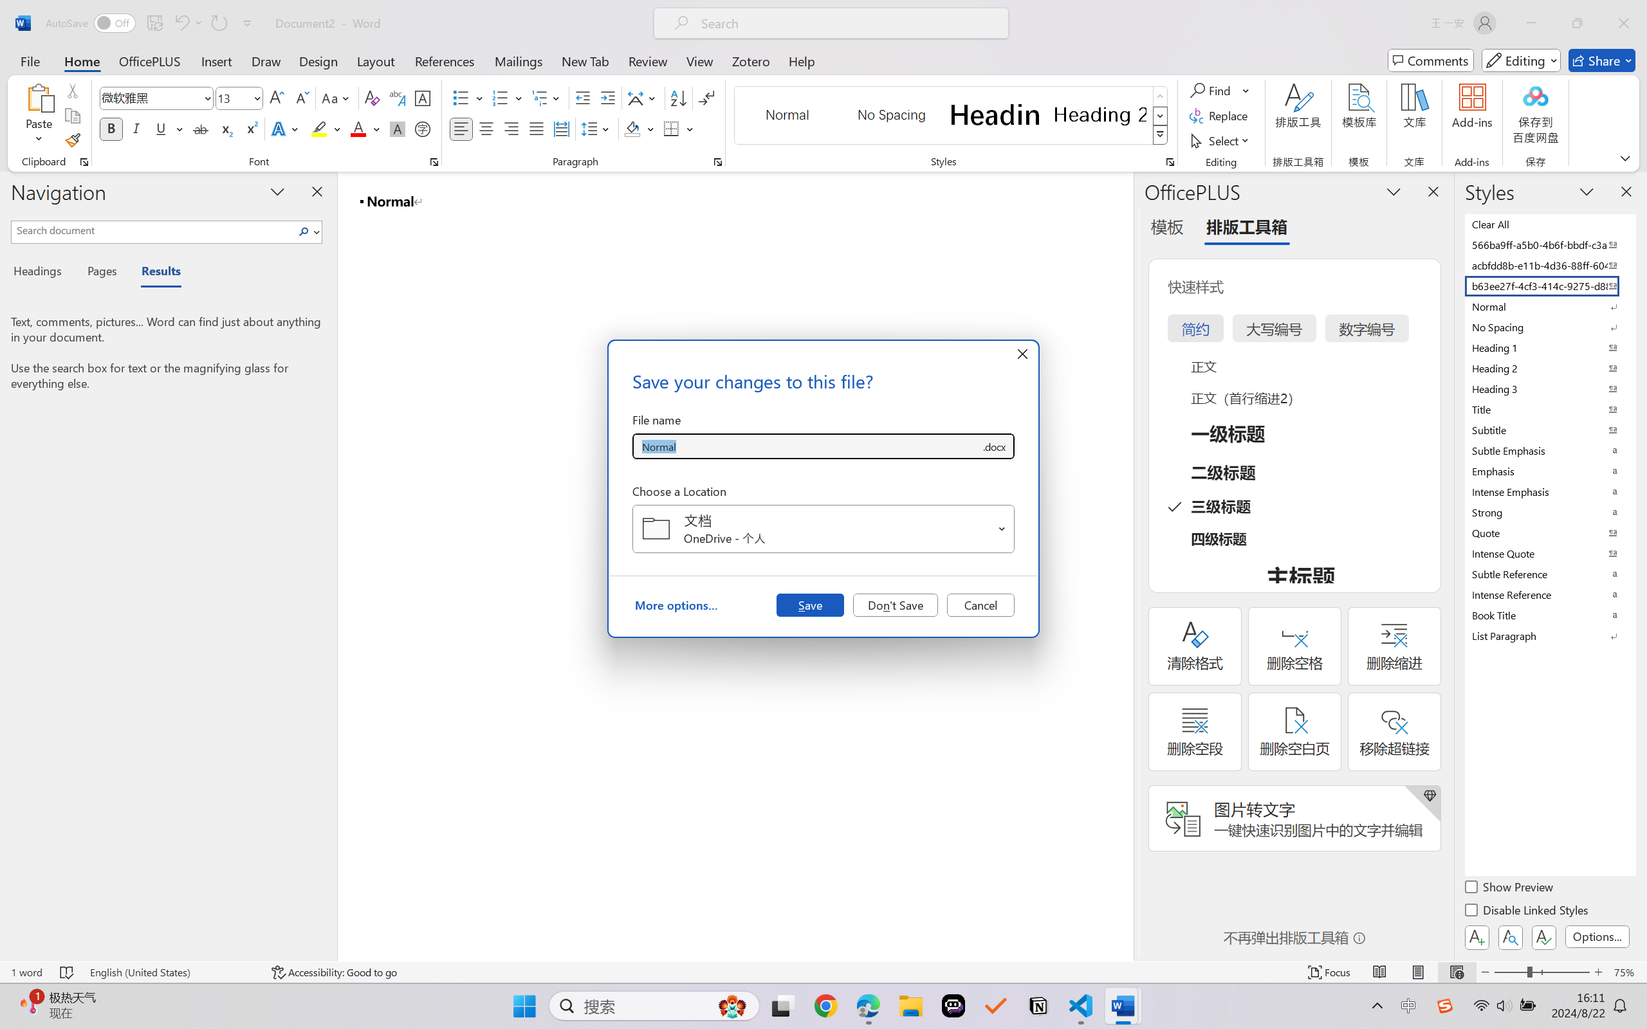 The width and height of the screenshot is (1647, 1029). What do you see at coordinates (1549, 265) in the screenshot?
I see `acbfdd8b-e11b-4d36-88ff-6049b138f862` at bounding box center [1549, 265].